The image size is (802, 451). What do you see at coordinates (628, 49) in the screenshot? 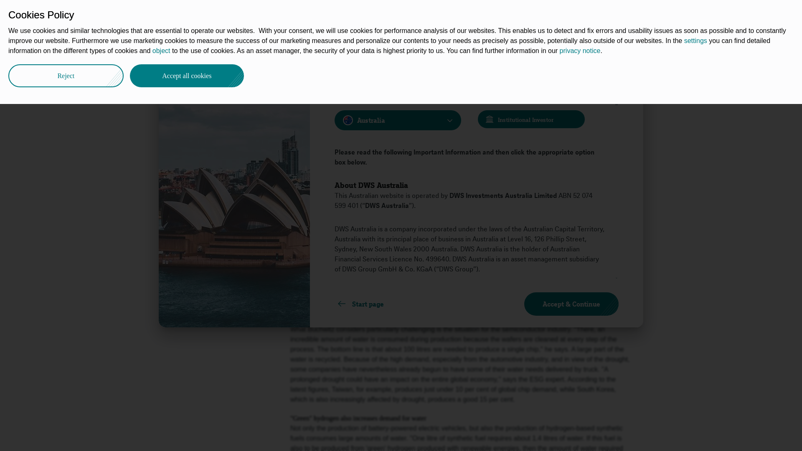
I see `Share` at bounding box center [628, 49].